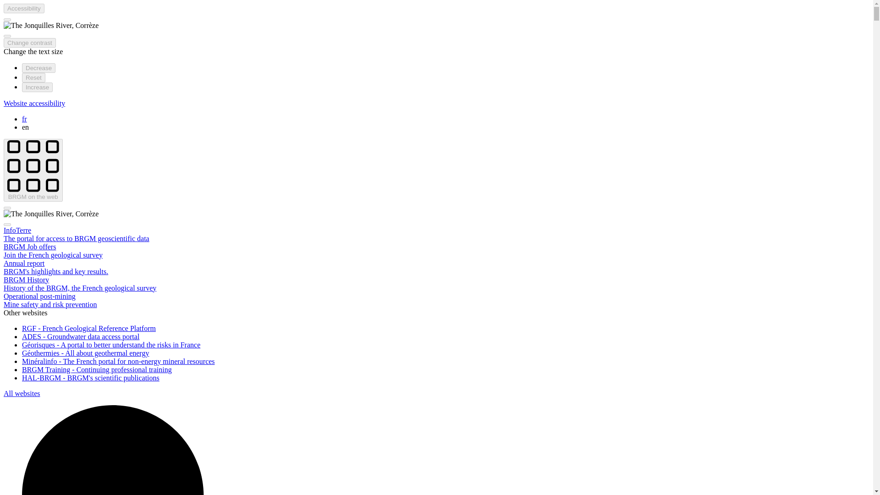 The height and width of the screenshot is (495, 880). Describe the element at coordinates (38, 87) in the screenshot. I see `Increase` at that location.